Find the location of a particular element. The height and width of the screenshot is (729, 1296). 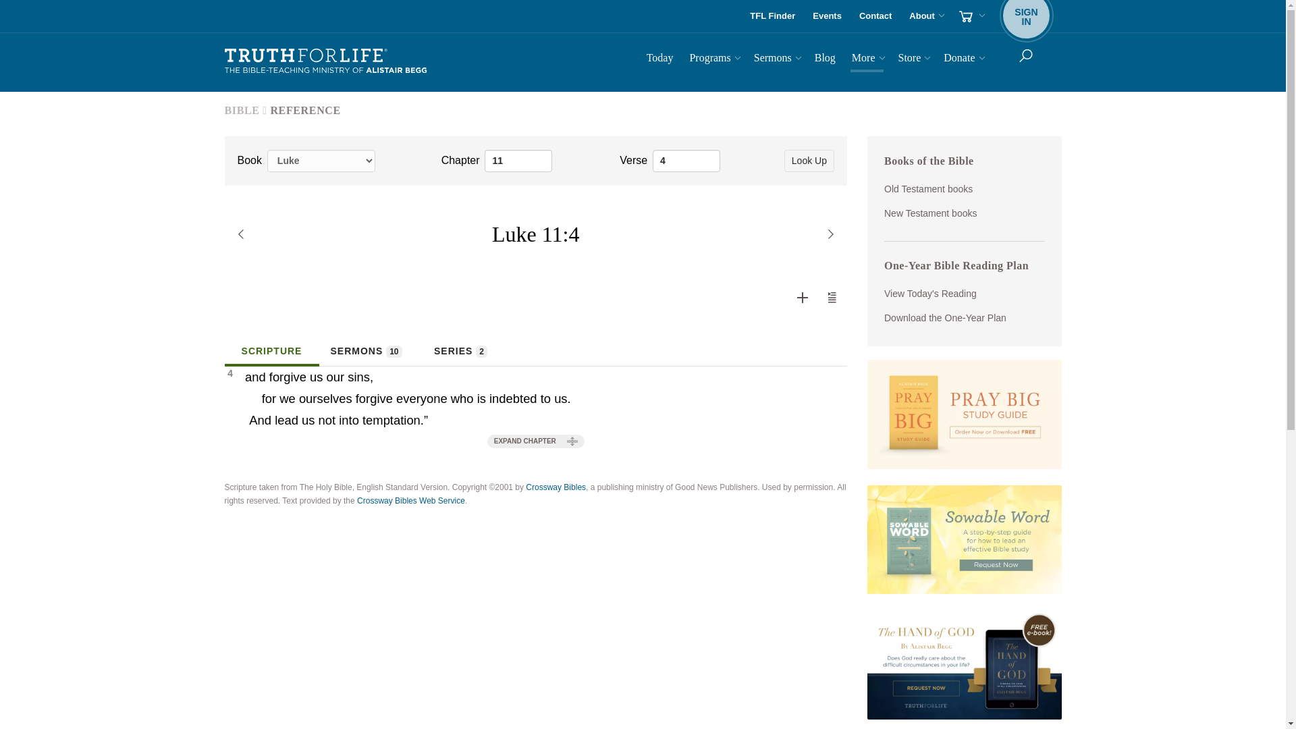

Programs is located at coordinates (802, 297).